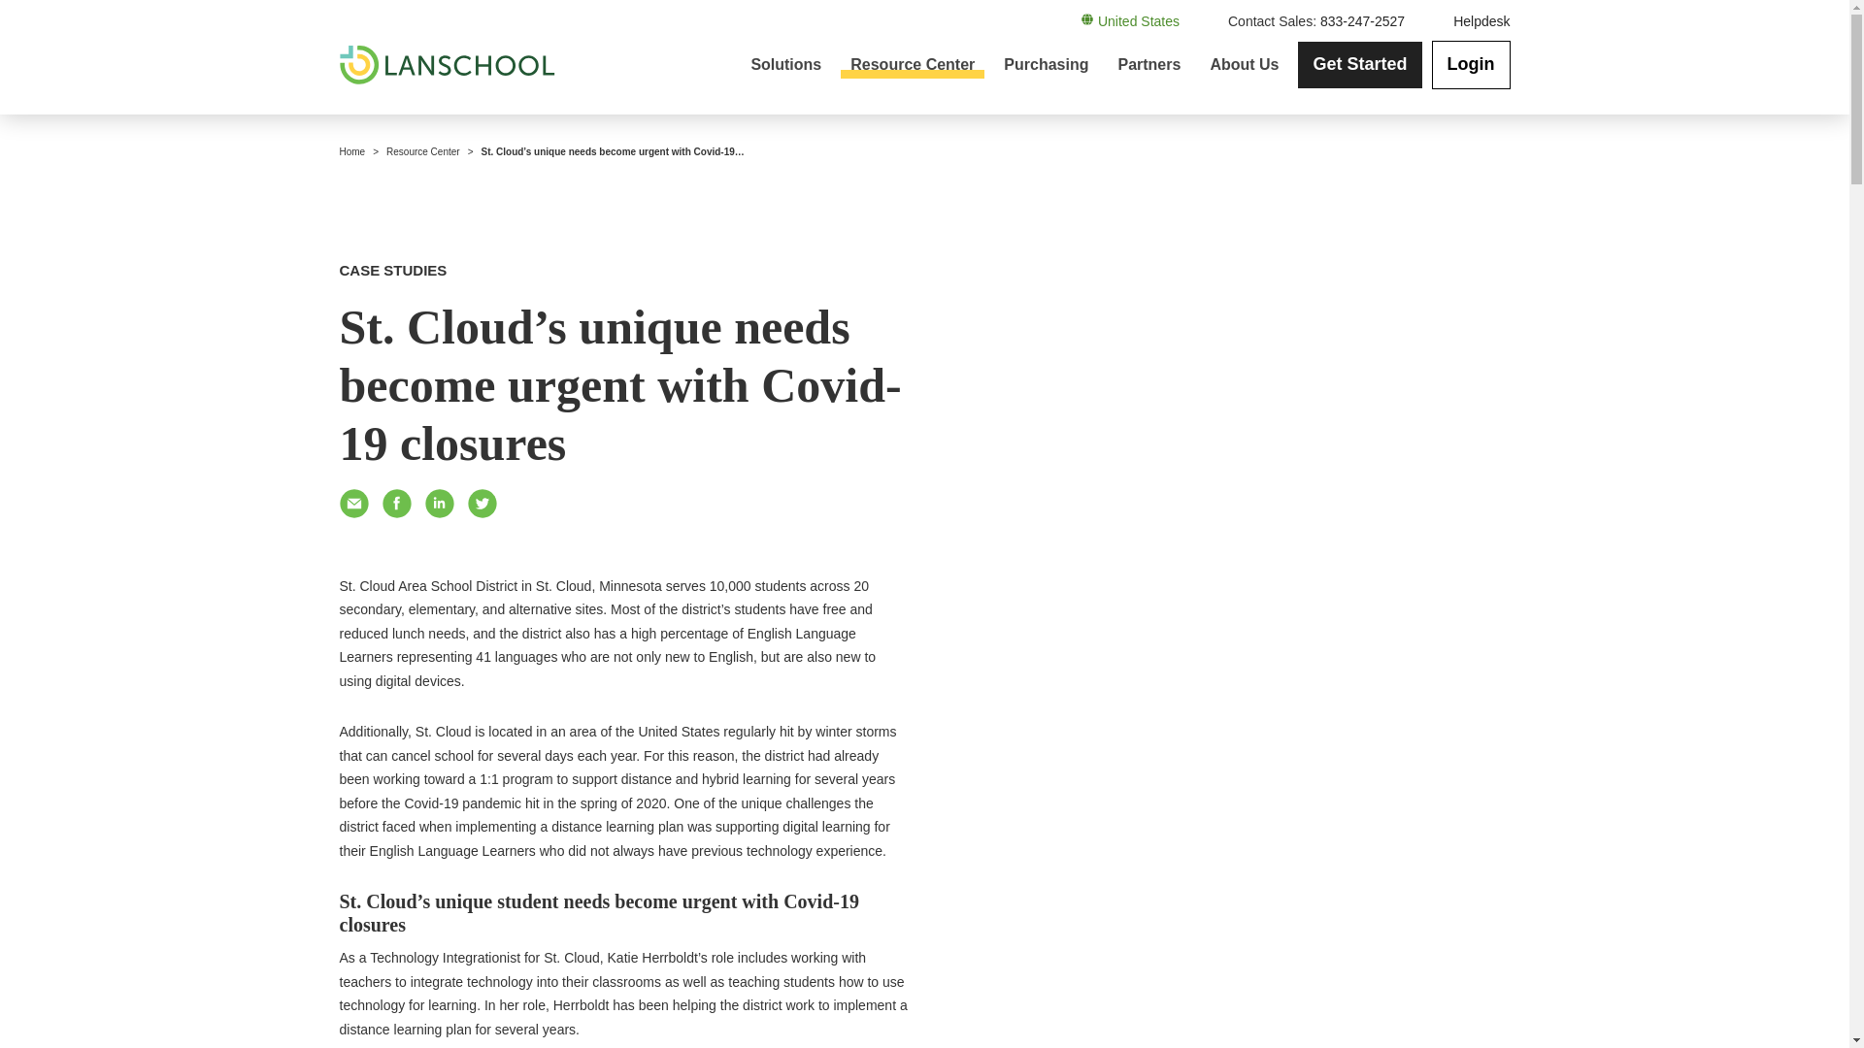 Image resolution: width=1864 pixels, height=1048 pixels. Describe the element at coordinates (423, 151) in the screenshot. I see `Resource Center` at that location.